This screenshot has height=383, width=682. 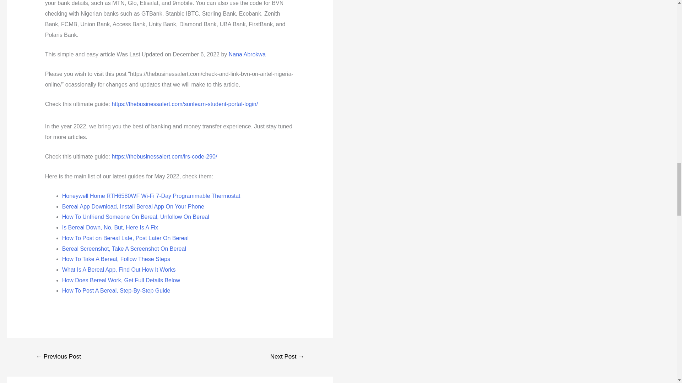 I want to click on Bereal Screenshot, Take A Screenshot On Bereal, so click(x=124, y=249).